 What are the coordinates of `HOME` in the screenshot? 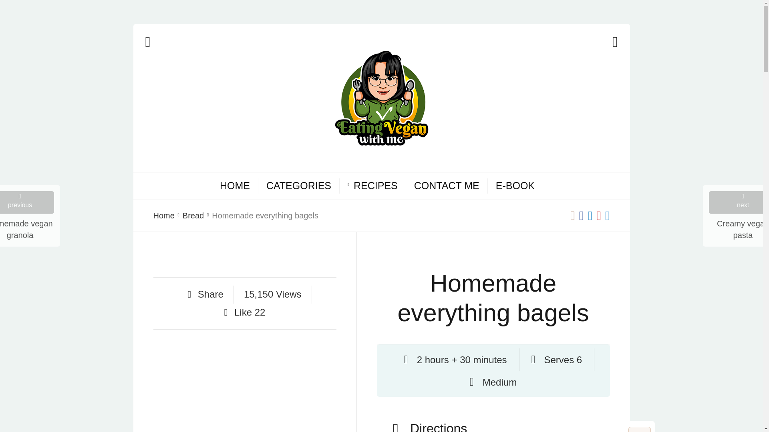 It's located at (235, 186).